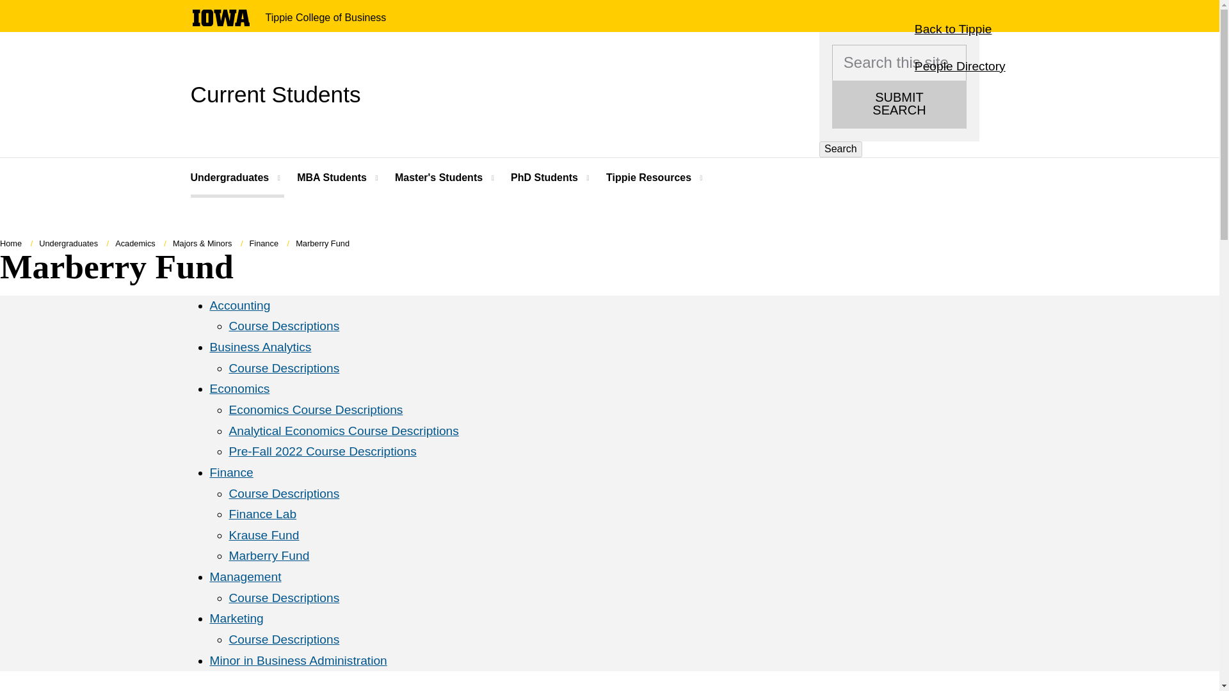  What do you see at coordinates (220, 18) in the screenshot?
I see `Current Students` at bounding box center [220, 18].